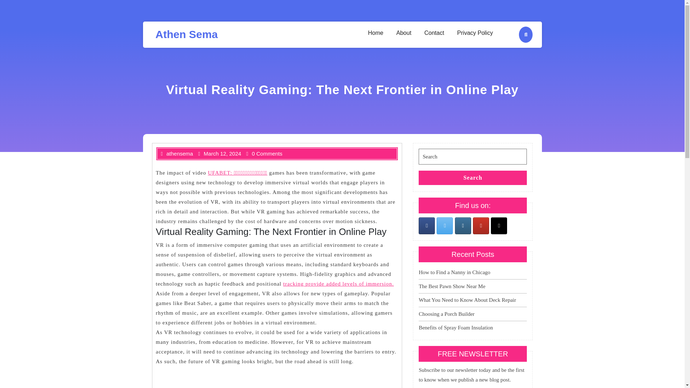 Image resolution: width=690 pixels, height=388 pixels. I want to click on Privacy Policy, so click(477, 33).